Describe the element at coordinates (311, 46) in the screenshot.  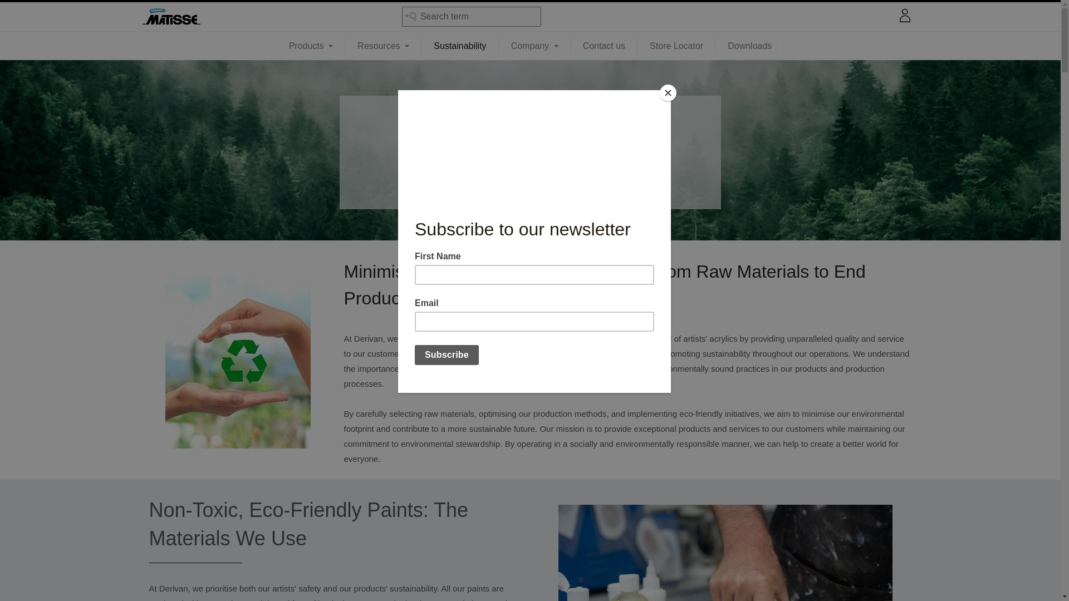
I see `Products` at that location.